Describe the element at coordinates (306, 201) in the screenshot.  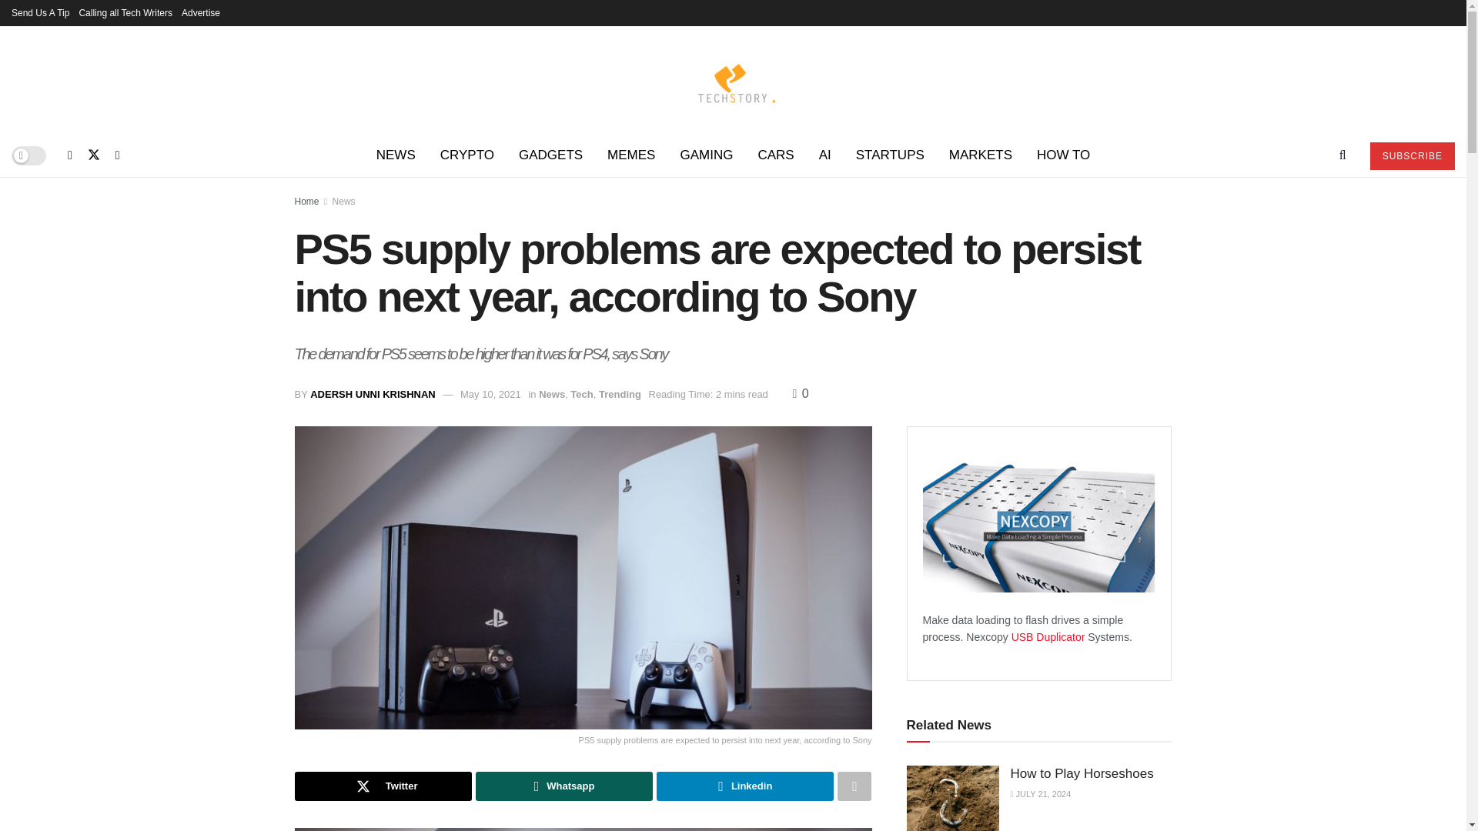
I see `Home` at that location.